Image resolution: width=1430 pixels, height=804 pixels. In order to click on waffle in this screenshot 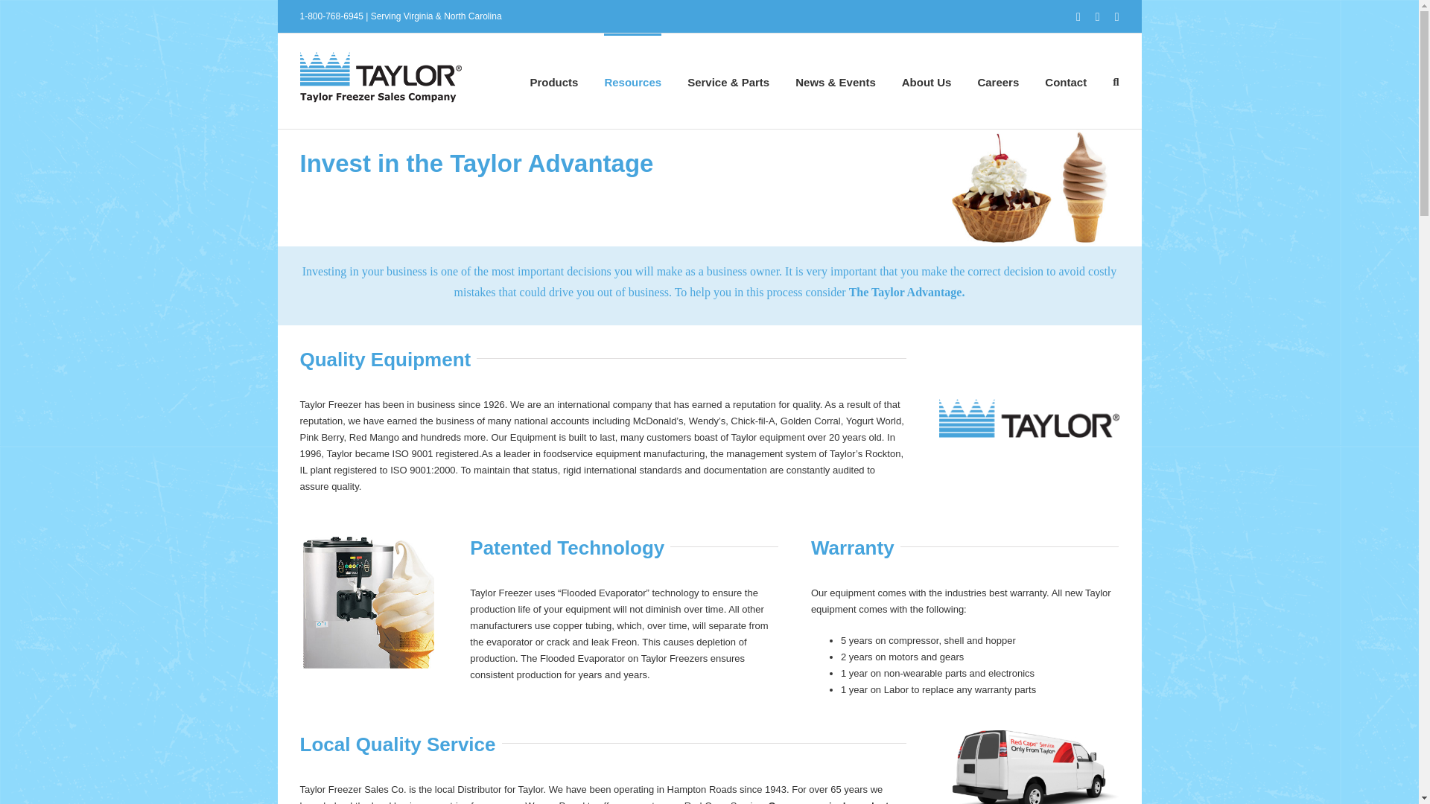, I will do `click(1028, 188)`.